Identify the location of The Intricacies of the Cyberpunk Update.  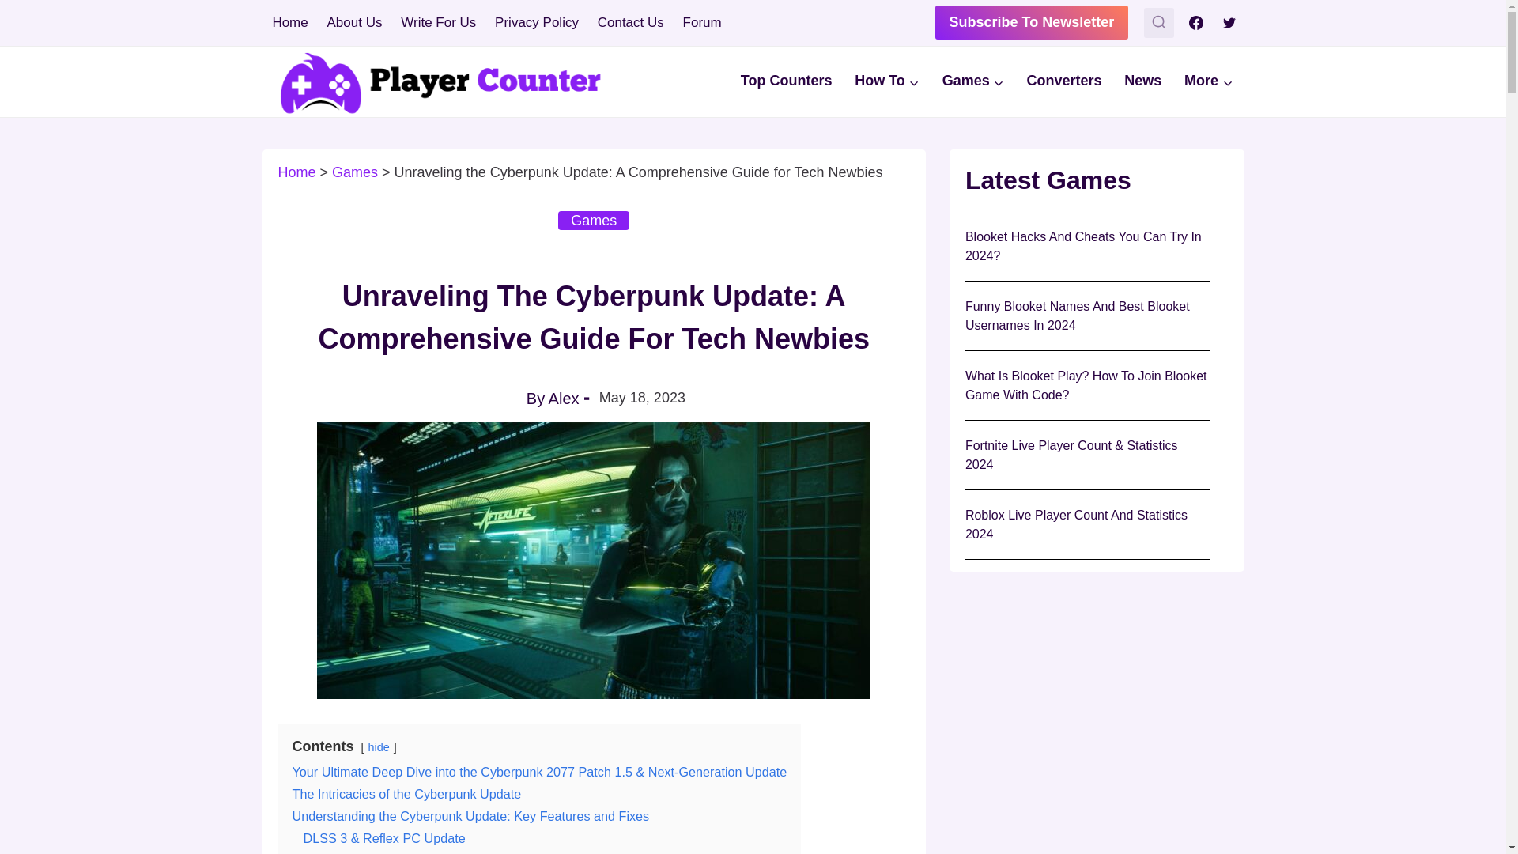
(407, 794).